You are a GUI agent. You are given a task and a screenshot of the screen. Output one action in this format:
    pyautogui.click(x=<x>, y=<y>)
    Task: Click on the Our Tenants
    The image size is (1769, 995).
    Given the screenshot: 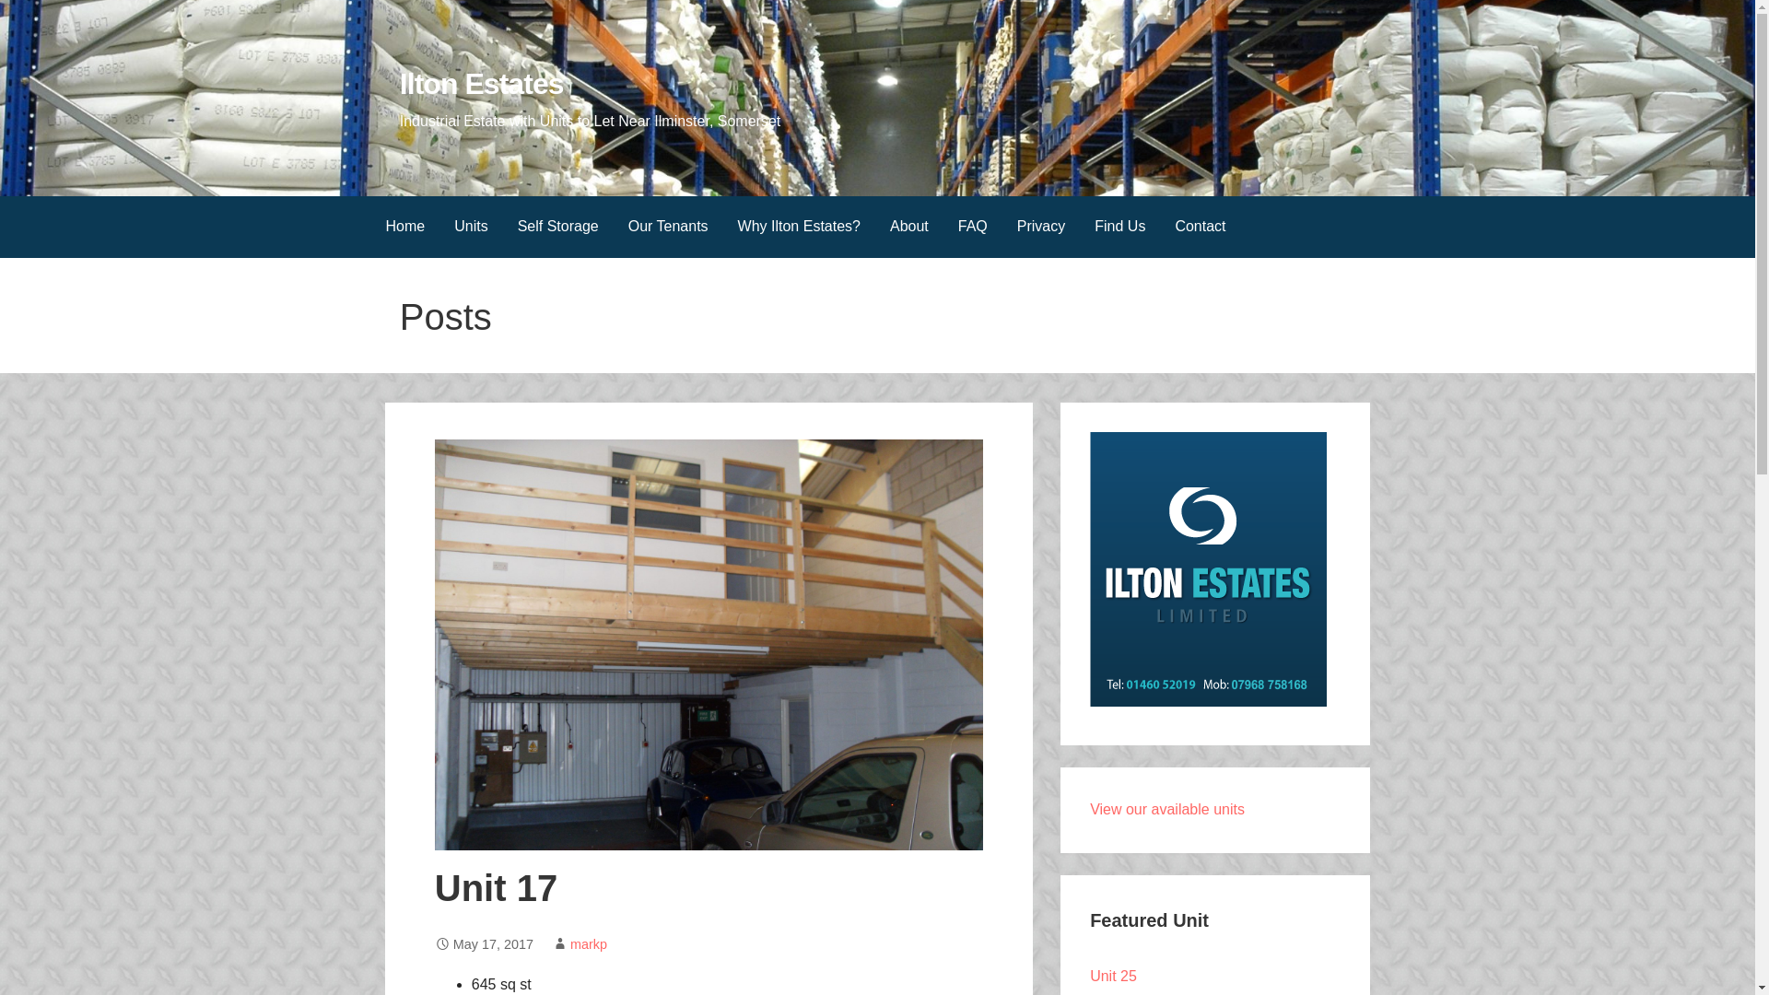 What is the action you would take?
    pyautogui.click(x=669, y=227)
    